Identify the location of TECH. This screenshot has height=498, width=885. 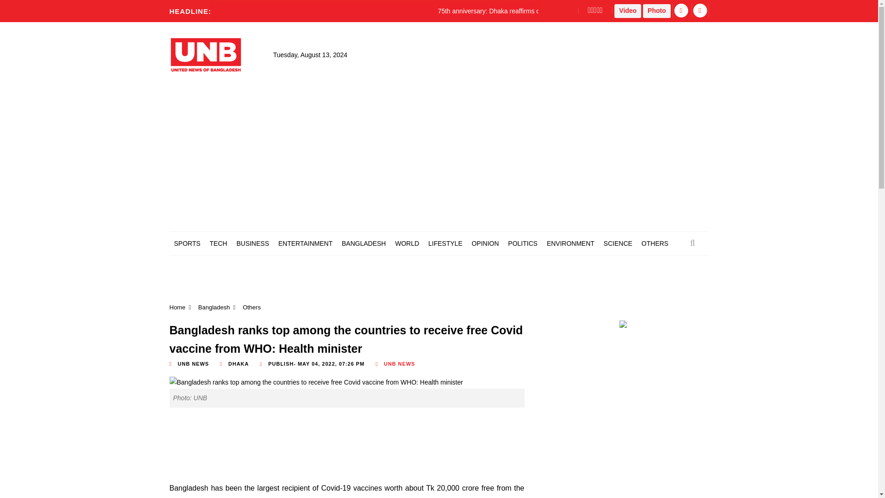
(218, 243).